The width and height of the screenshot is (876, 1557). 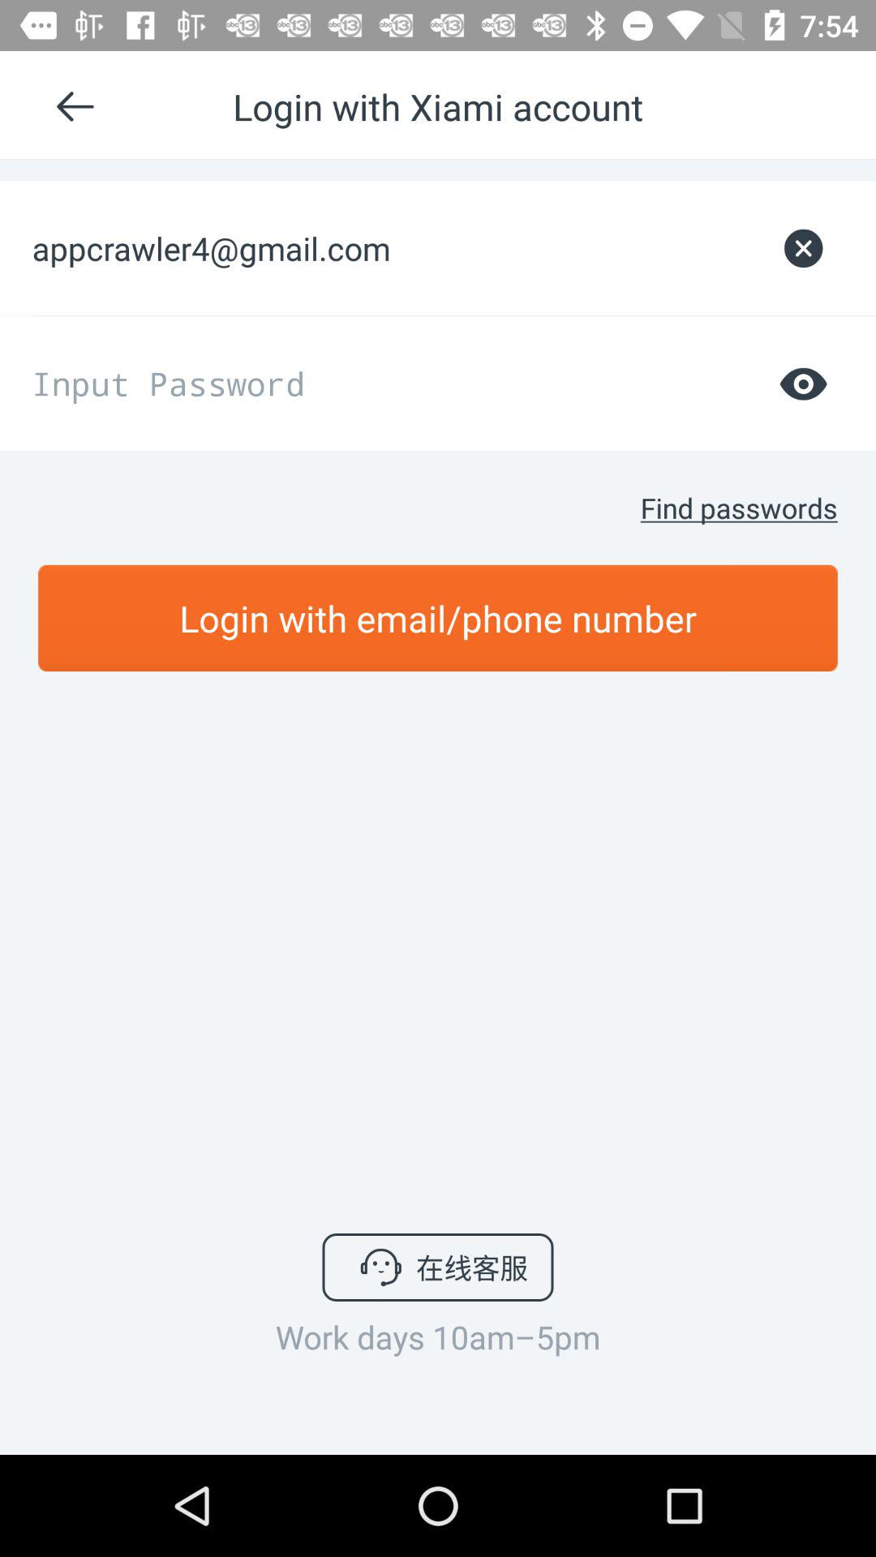 I want to click on swipe until the find passwords icon, so click(x=738, y=508).